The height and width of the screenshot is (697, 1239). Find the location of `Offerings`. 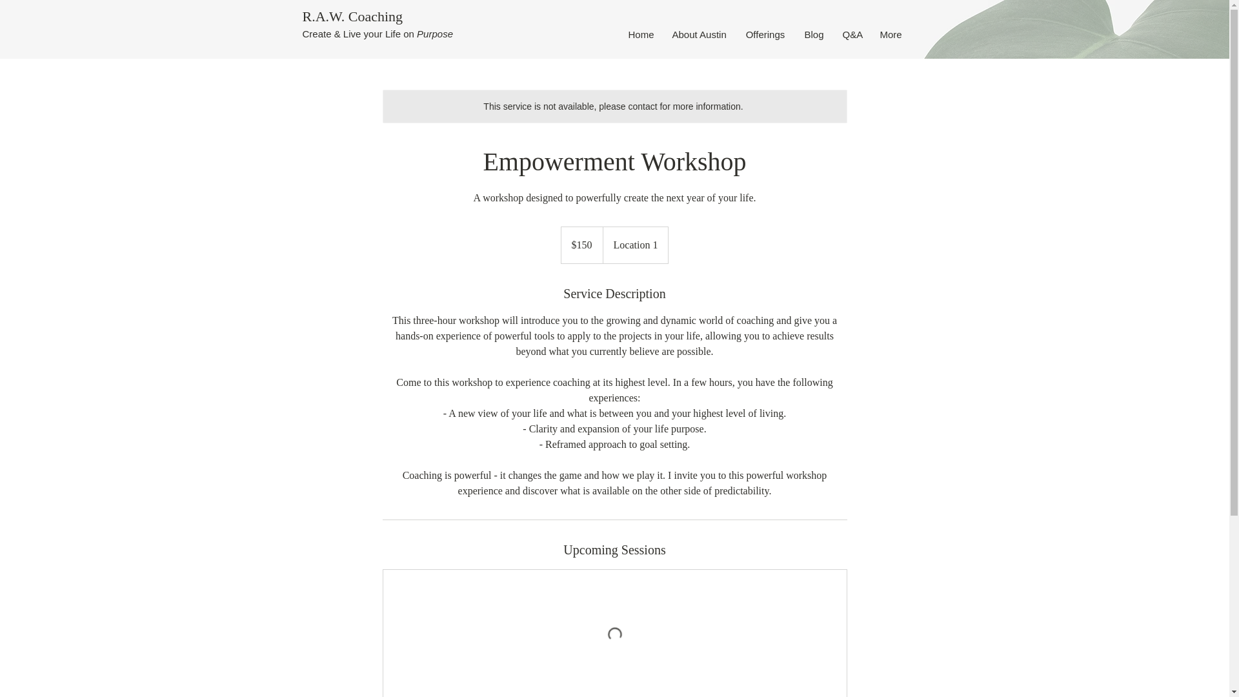

Offerings is located at coordinates (765, 35).